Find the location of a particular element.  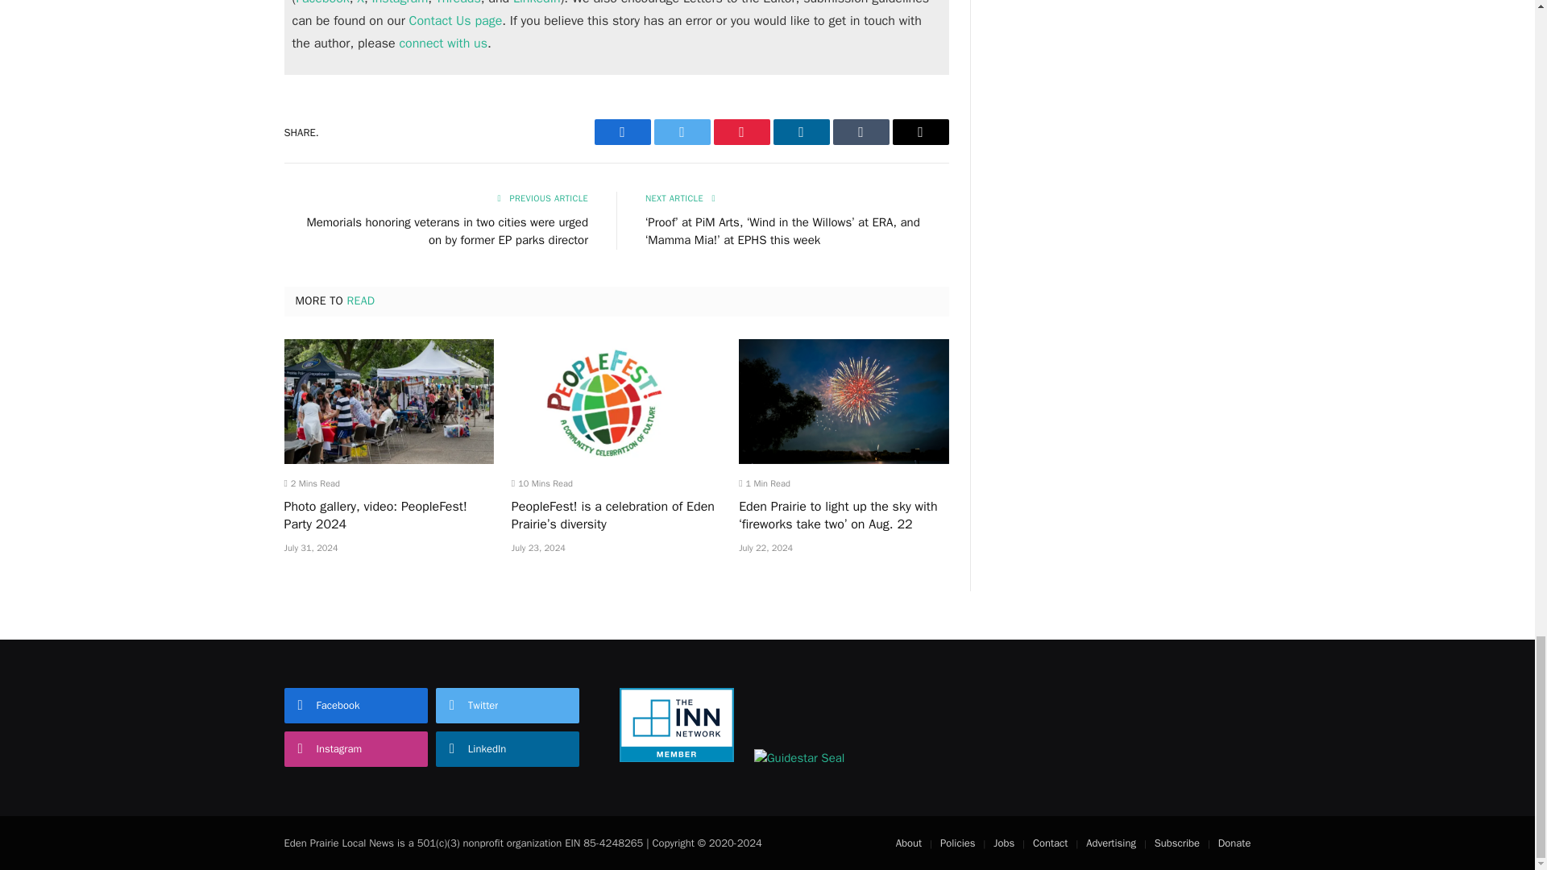

Photo gallery, video: PeopleFest! Party 2024 is located at coordinates (388, 401).